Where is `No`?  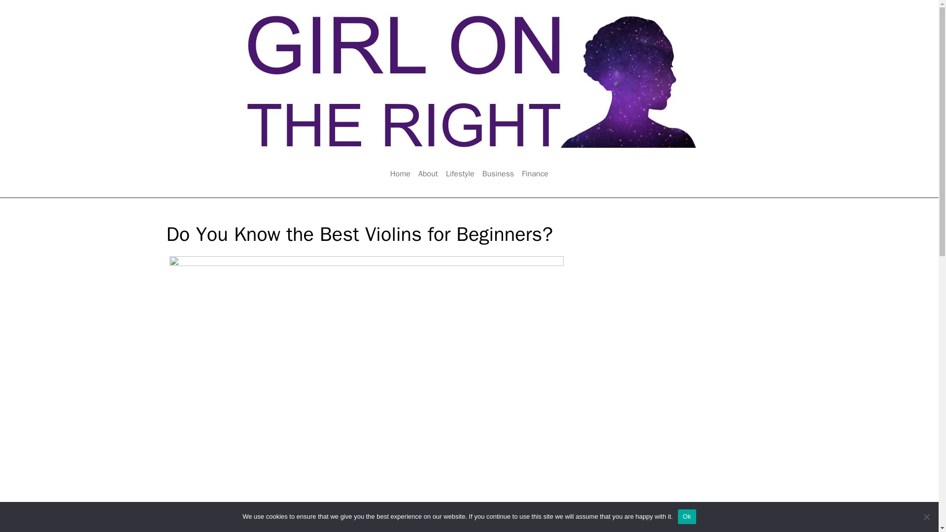 No is located at coordinates (926, 516).